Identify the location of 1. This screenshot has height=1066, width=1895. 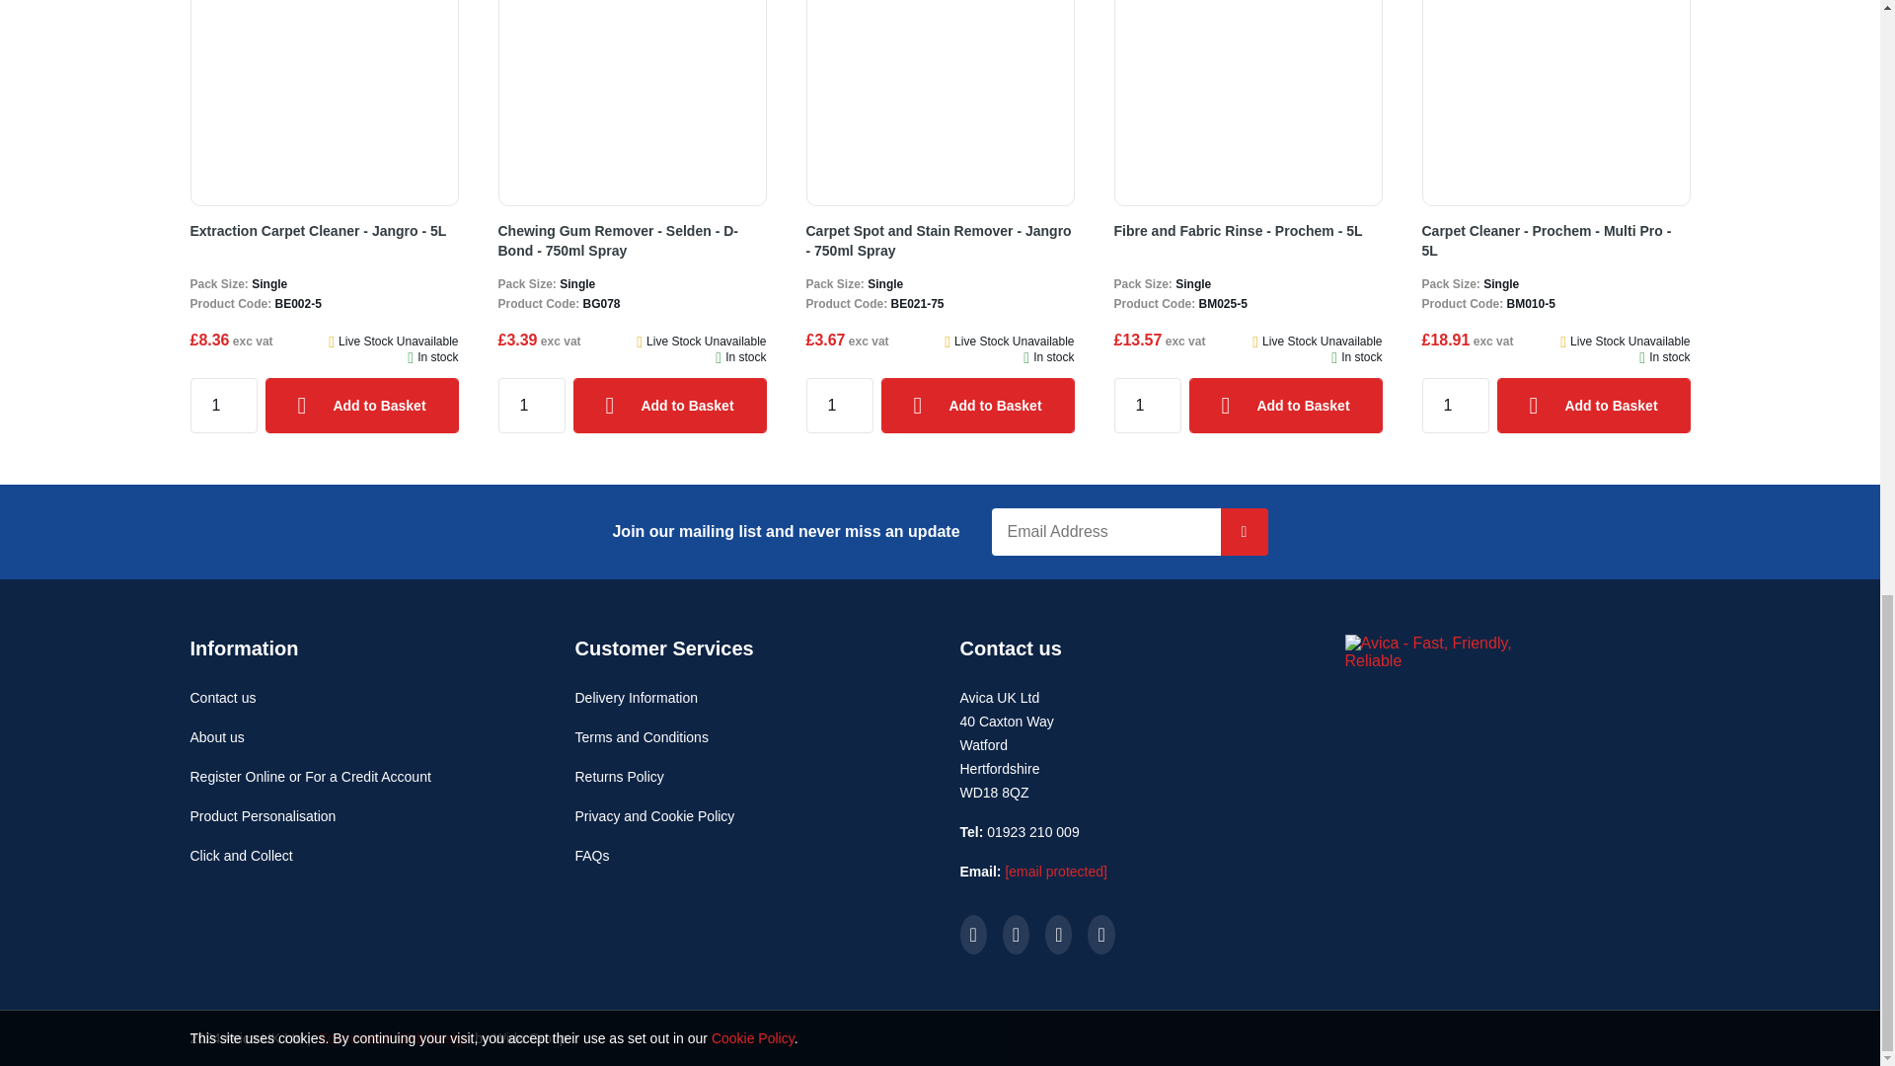
(839, 405).